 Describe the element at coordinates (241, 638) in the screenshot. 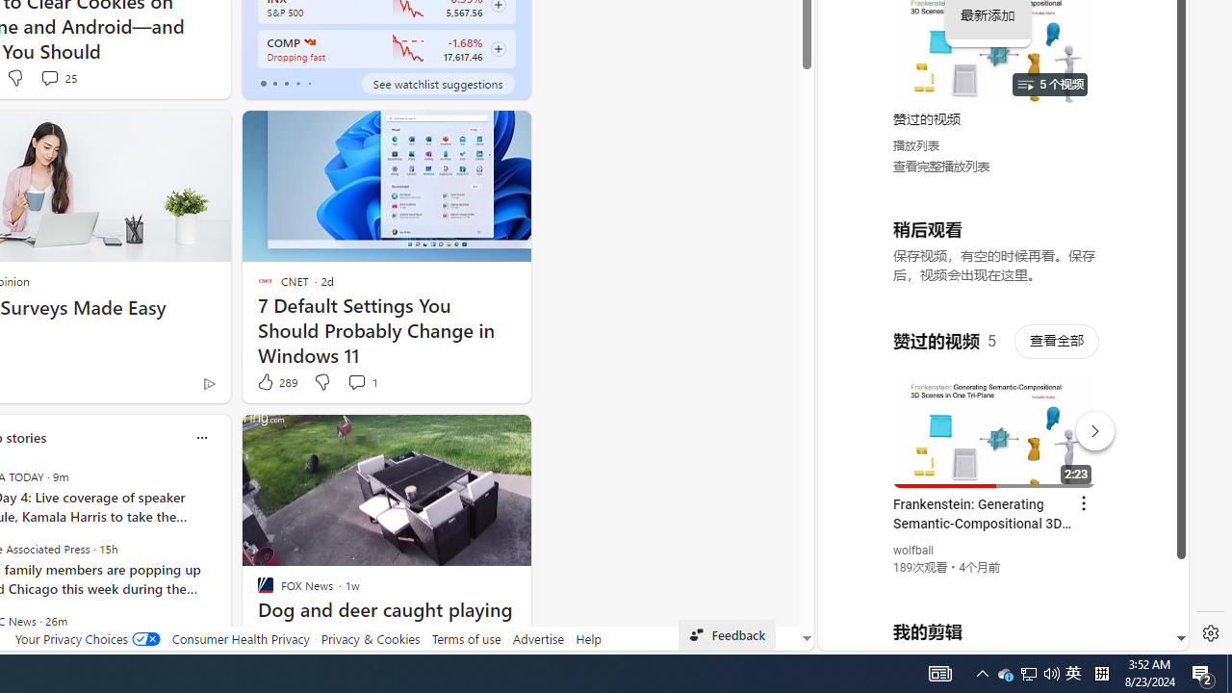

I see `Consumer Health Privacy` at that location.